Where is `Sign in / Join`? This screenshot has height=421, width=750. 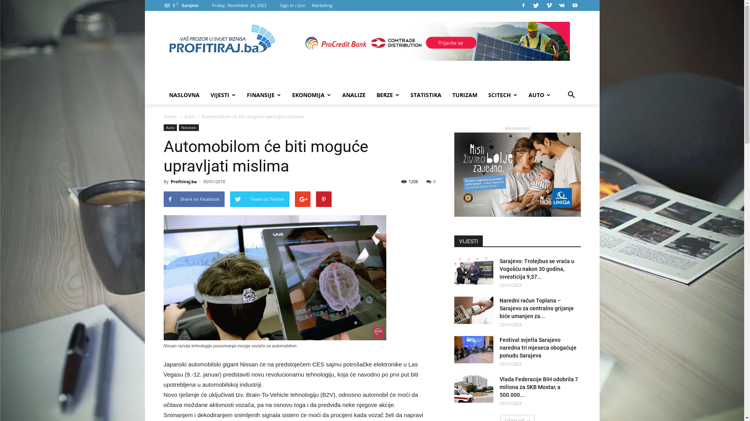 Sign in / Join is located at coordinates (292, 5).